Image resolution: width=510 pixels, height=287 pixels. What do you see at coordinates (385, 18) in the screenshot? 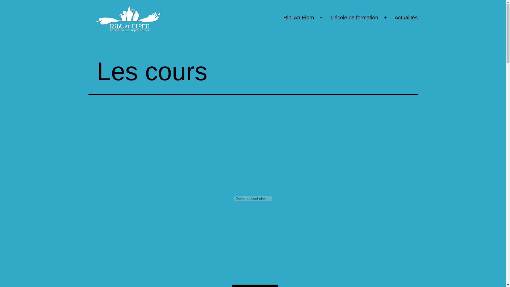
I see `Ouvrir le menu` at bounding box center [385, 18].